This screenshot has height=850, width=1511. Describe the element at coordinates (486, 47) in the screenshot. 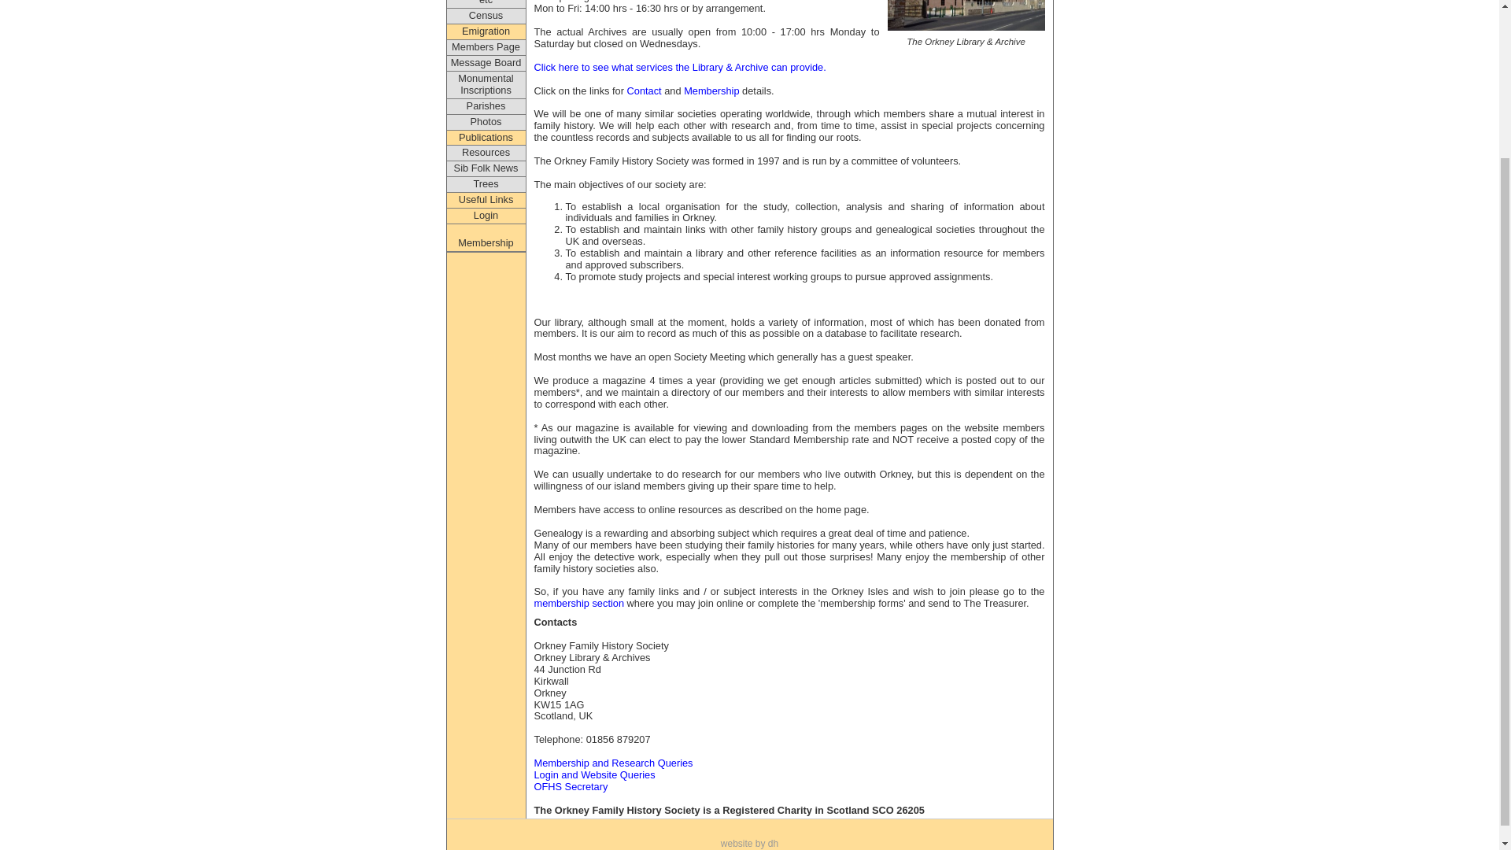

I see `Members Page` at that location.